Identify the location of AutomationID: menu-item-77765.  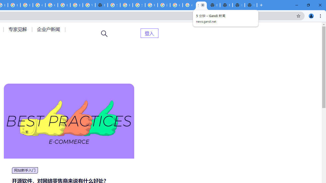
(49, 29).